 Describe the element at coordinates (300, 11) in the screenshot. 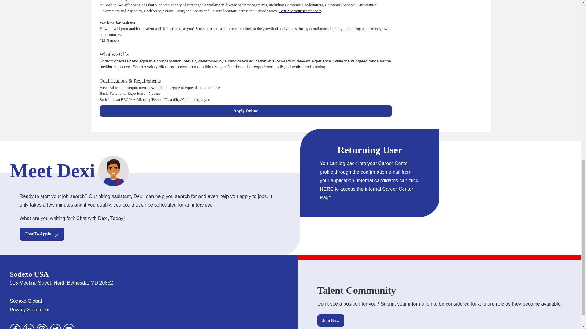

I see `Continue your search today` at that location.